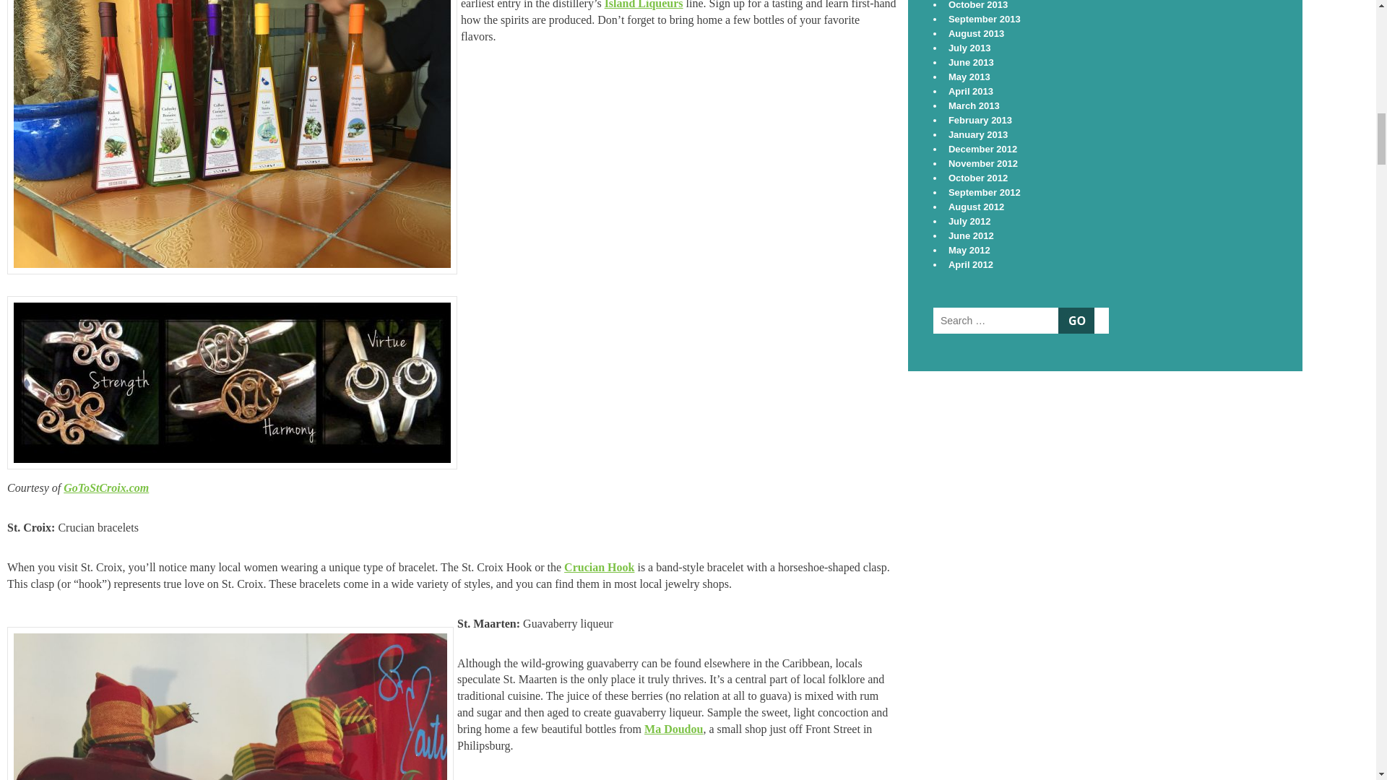  Describe the element at coordinates (644, 4) in the screenshot. I see `Island Liqueurs` at that location.